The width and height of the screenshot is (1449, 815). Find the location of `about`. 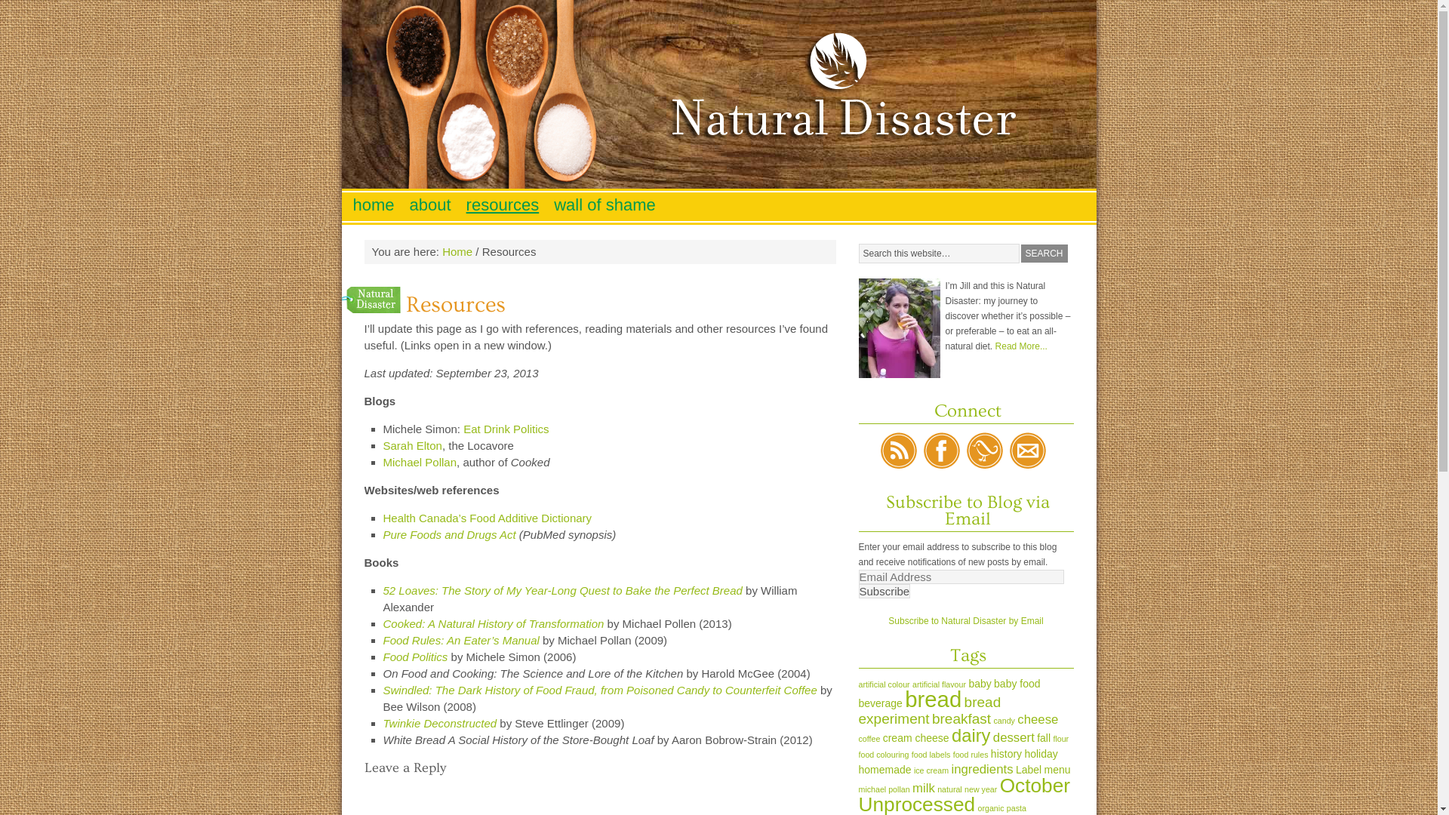

about is located at coordinates (430, 205).